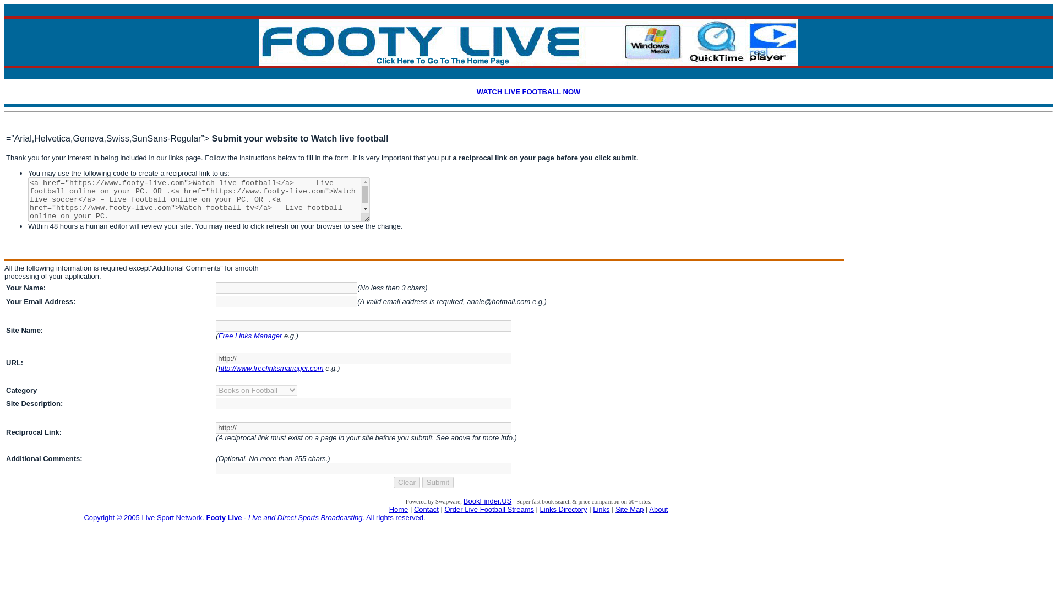 The height and width of the screenshot is (595, 1057). I want to click on Footy Live - Live and Direct Sports Broadcasting., so click(285, 518).